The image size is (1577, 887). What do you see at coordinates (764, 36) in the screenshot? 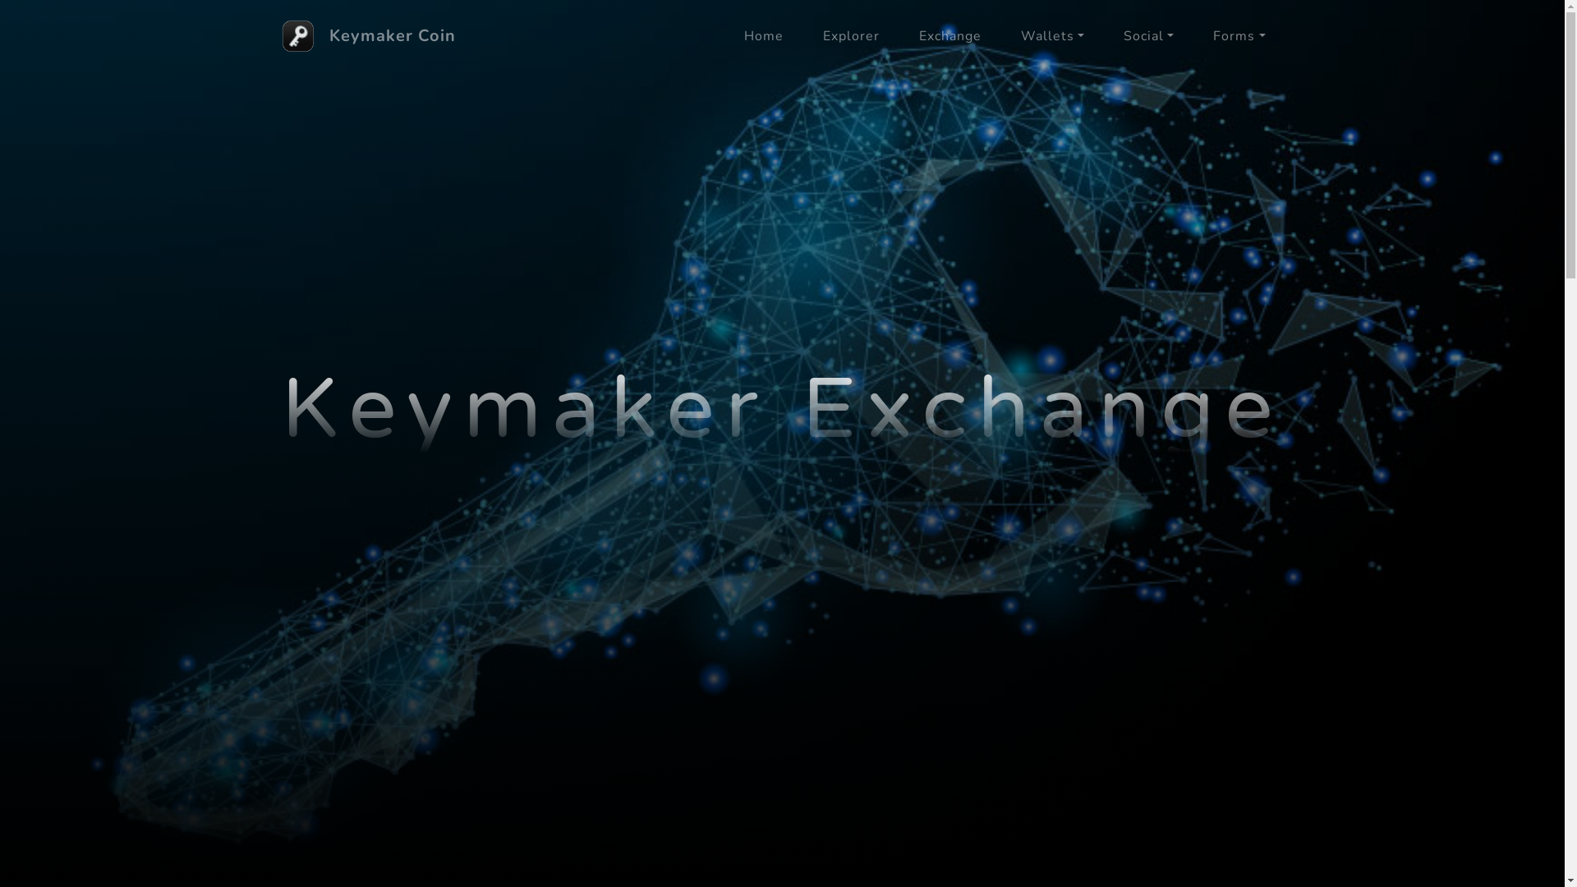
I see `Home` at bounding box center [764, 36].